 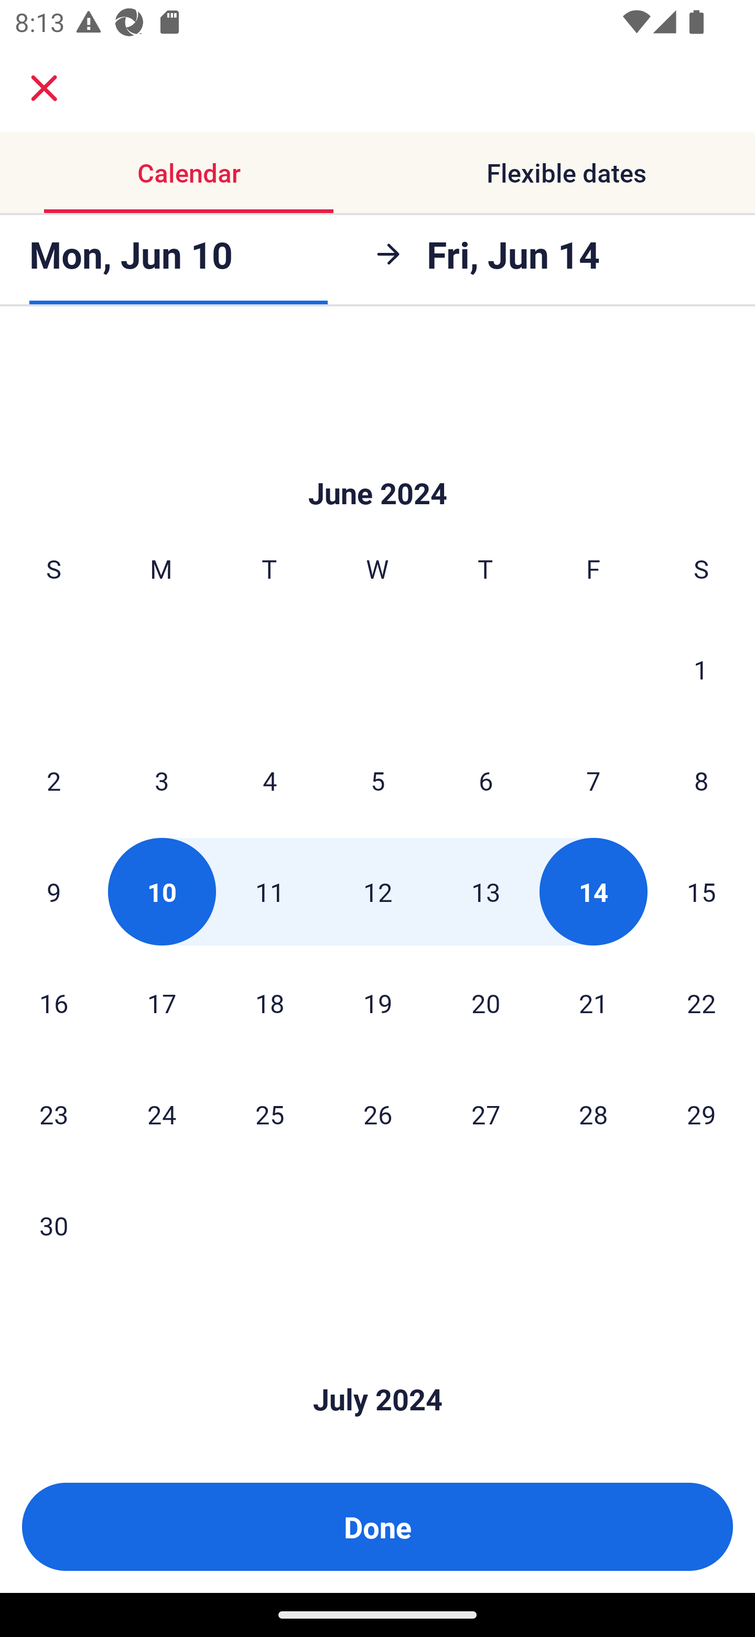 I want to click on 1 Saturday, June 1, 2024, so click(x=701, y=669).